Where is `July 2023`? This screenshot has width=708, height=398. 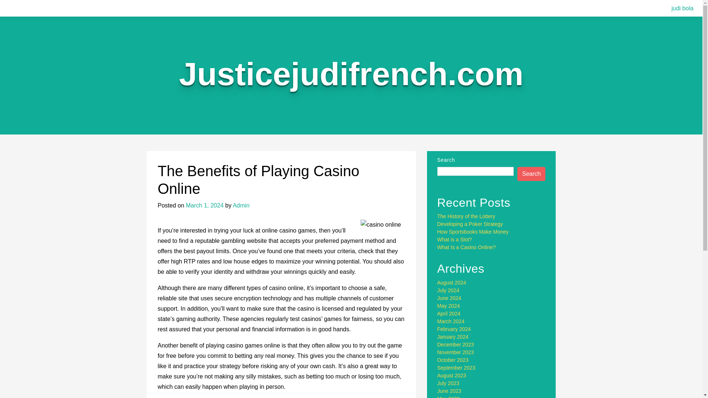 July 2023 is located at coordinates (448, 383).